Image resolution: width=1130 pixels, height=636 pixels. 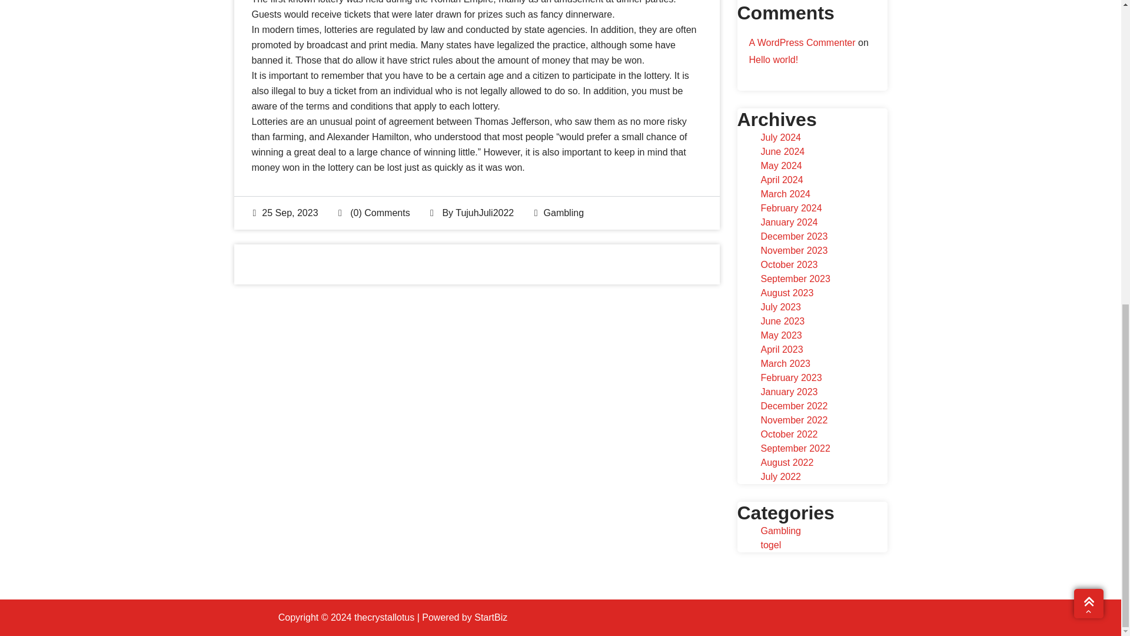 I want to click on 25 Sep, 2023, so click(x=286, y=213).